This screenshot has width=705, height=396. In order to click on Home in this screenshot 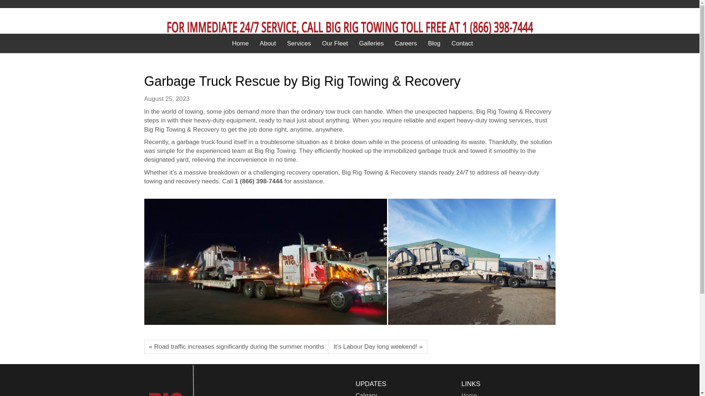, I will do `click(469, 394)`.